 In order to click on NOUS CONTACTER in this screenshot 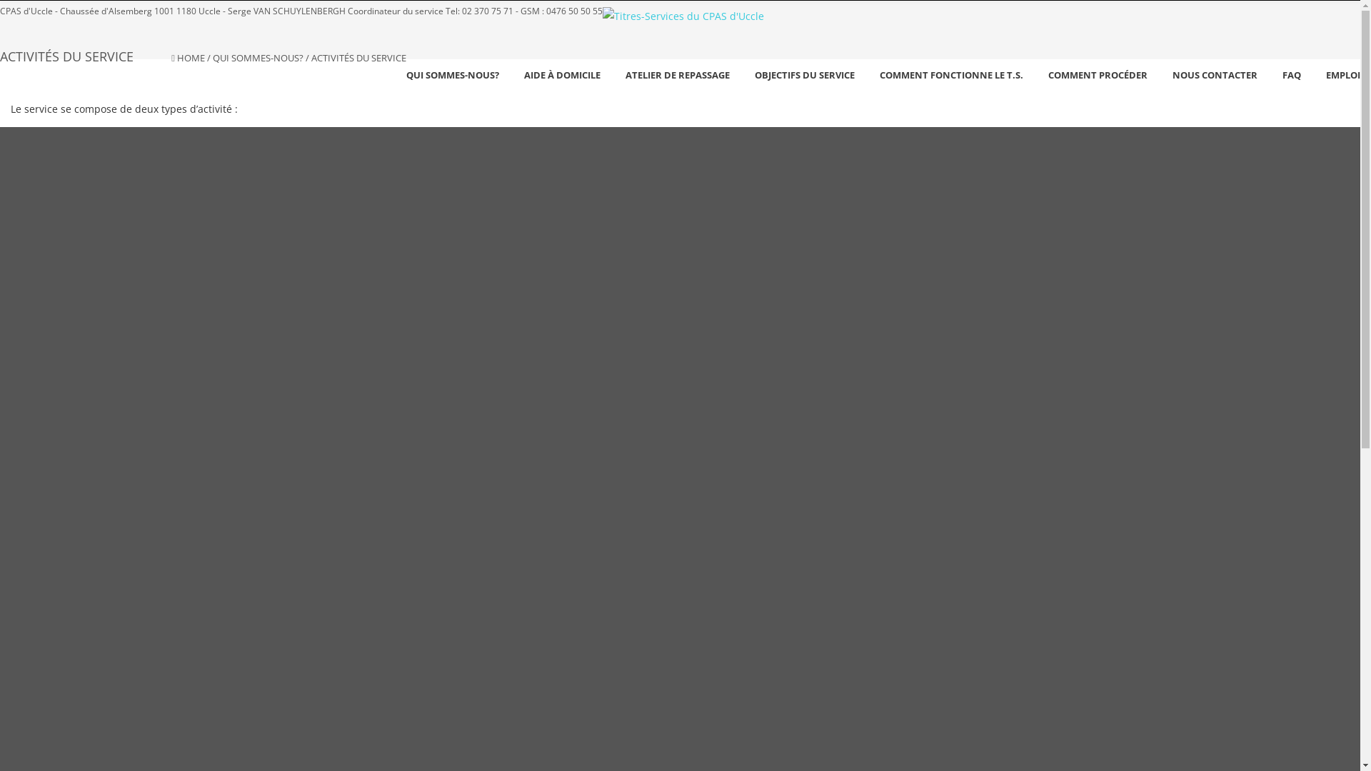, I will do `click(1215, 75)`.